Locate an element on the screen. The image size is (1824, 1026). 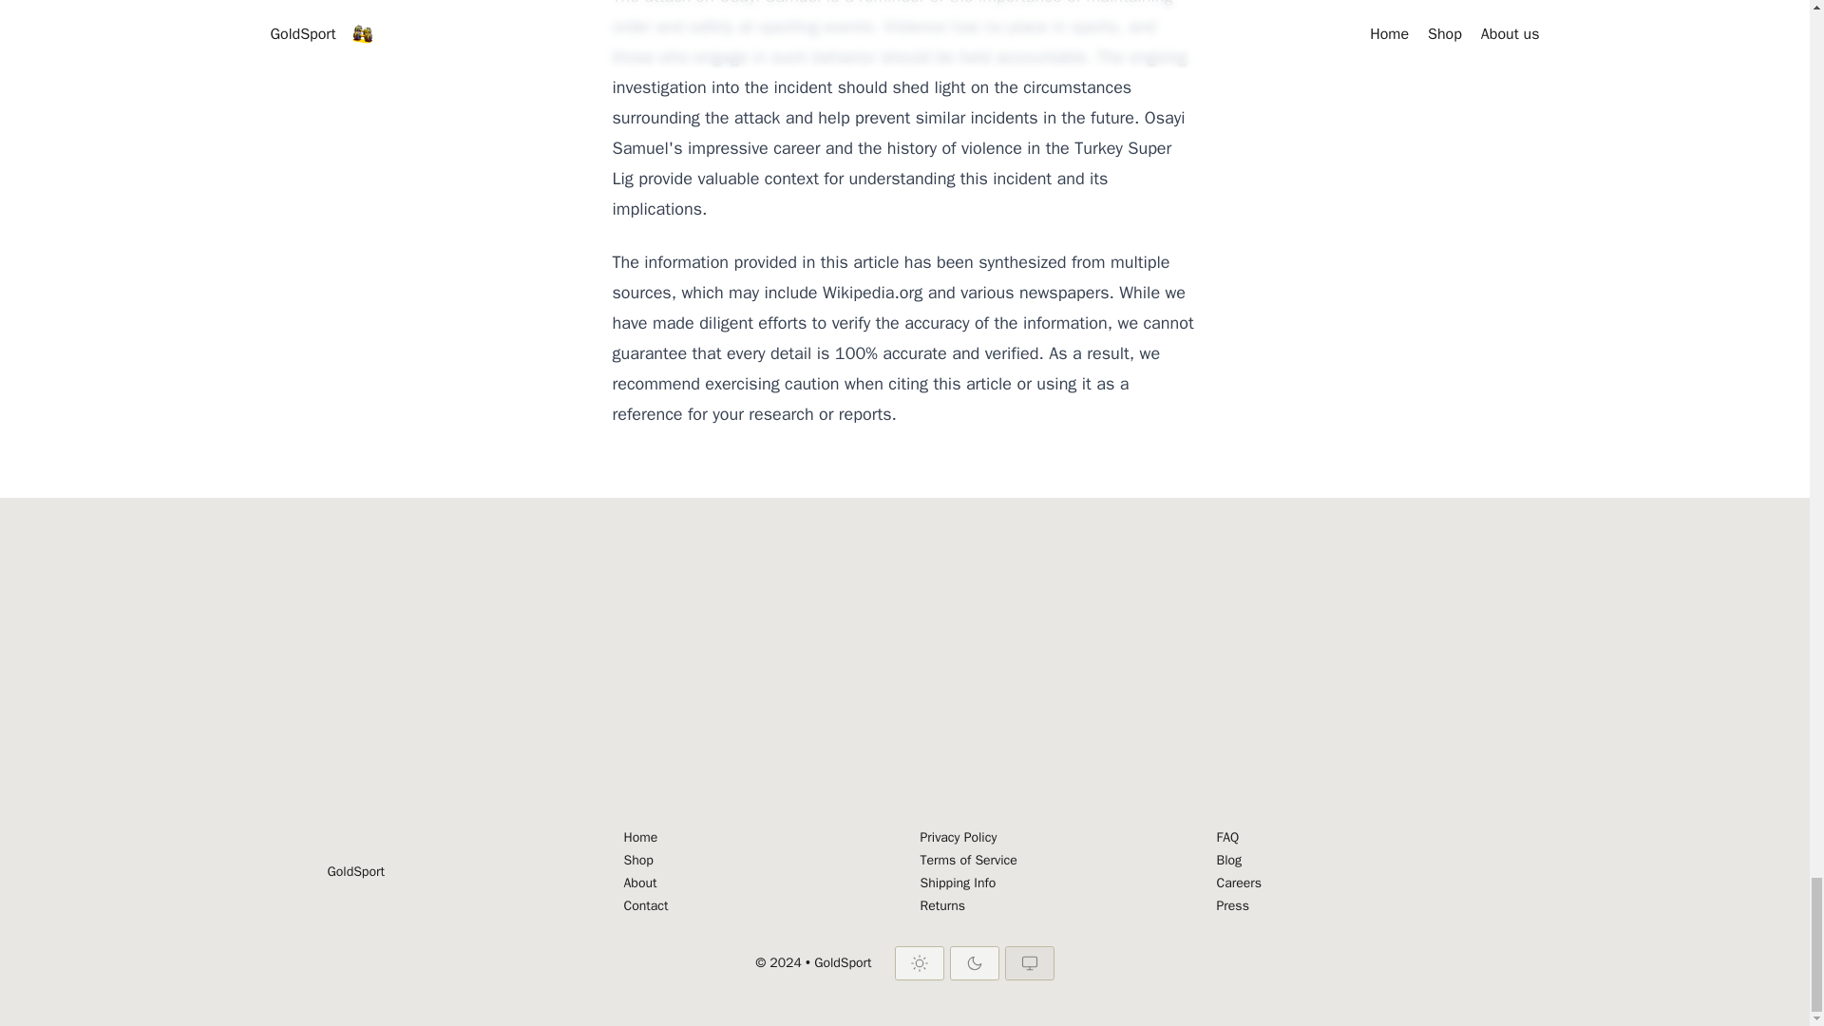
Careers is located at coordinates (1349, 883).